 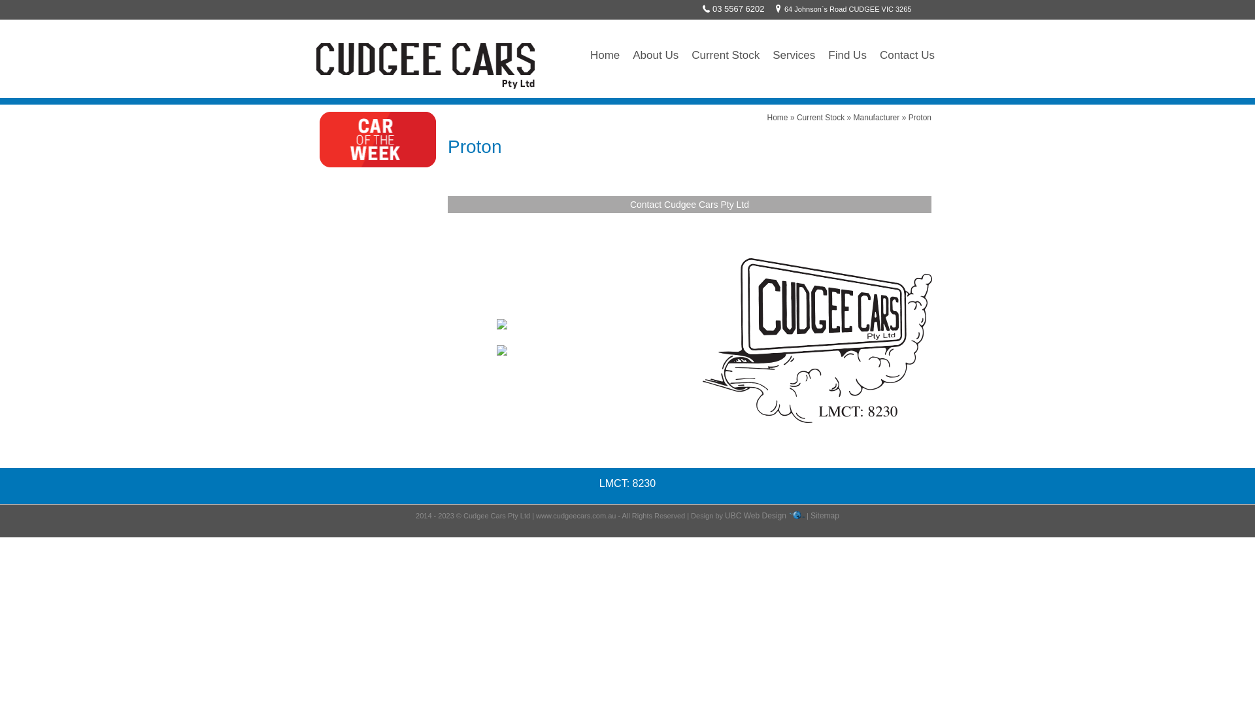 I want to click on Find Us, so click(x=847, y=55).